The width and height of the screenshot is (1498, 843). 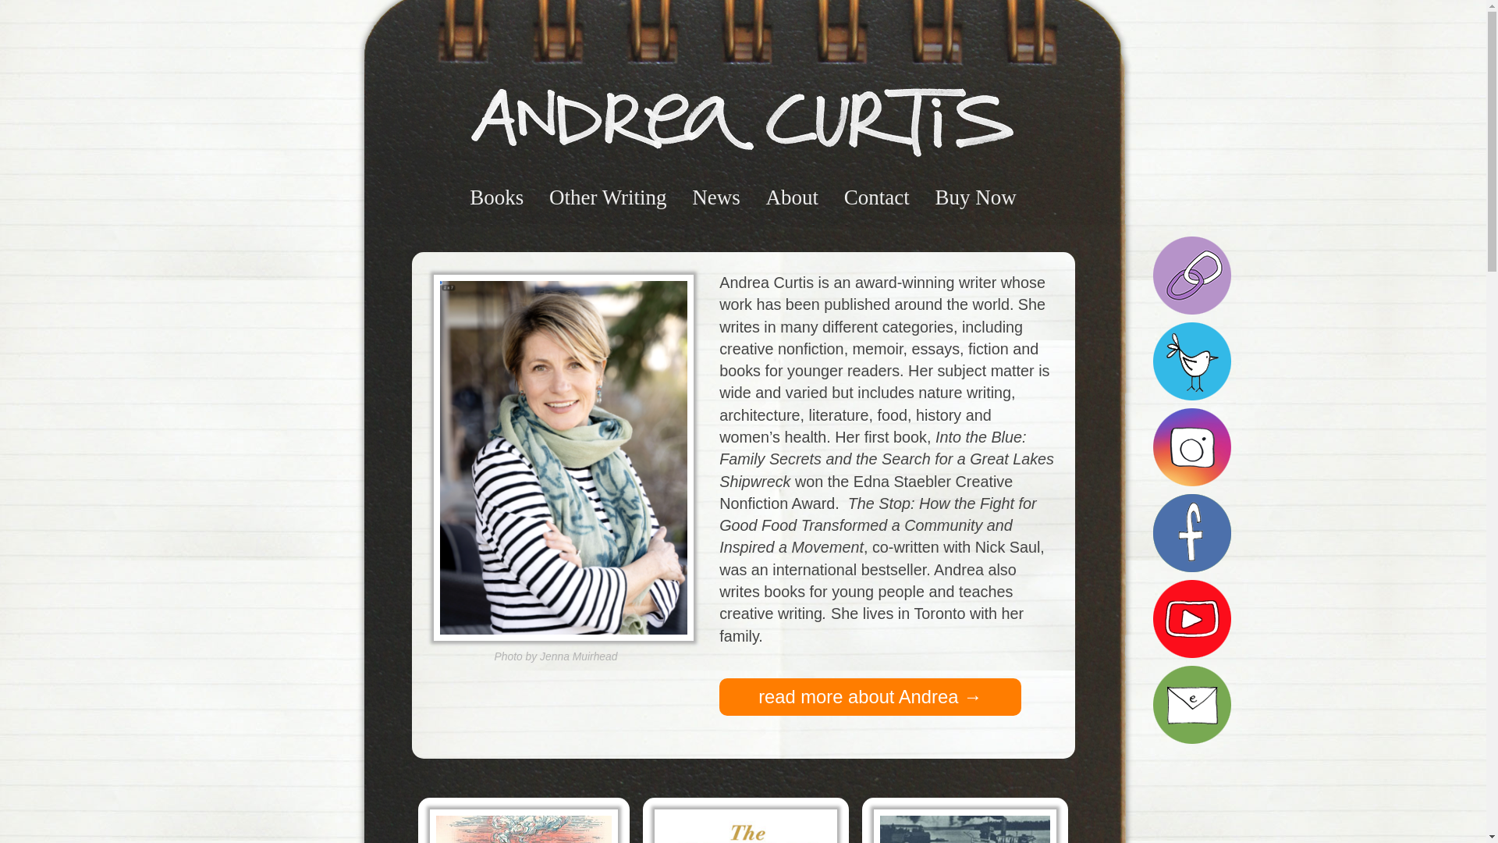 I want to click on Andrea Curtis, so click(x=743, y=122).